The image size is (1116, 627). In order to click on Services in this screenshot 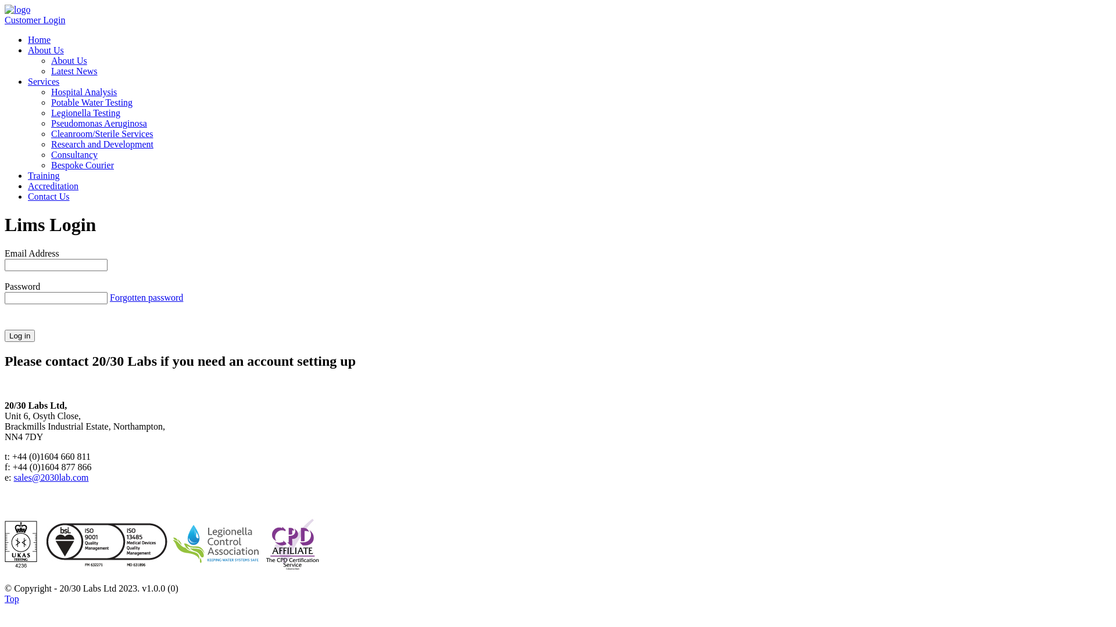, I will do `click(44, 81)`.